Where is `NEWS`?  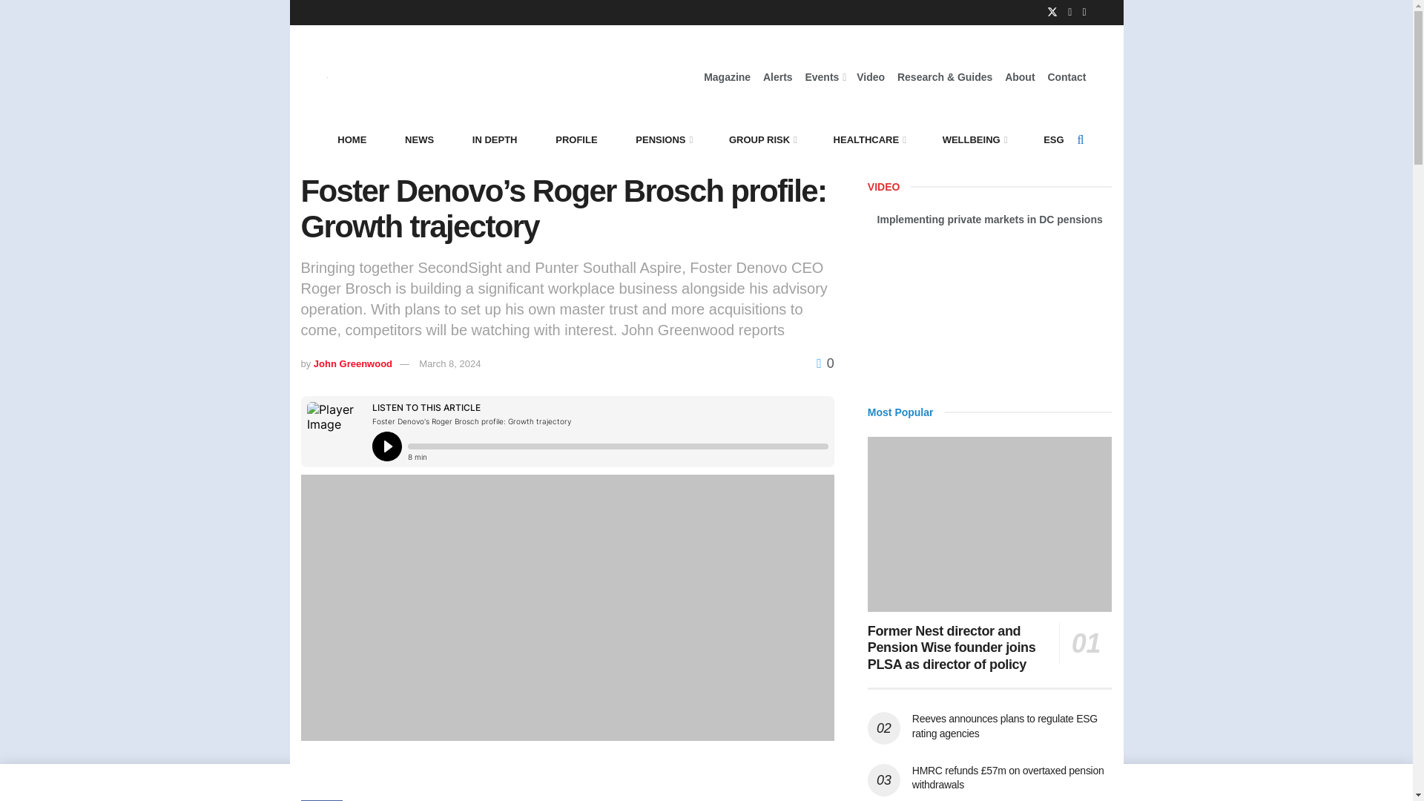
NEWS is located at coordinates (419, 139).